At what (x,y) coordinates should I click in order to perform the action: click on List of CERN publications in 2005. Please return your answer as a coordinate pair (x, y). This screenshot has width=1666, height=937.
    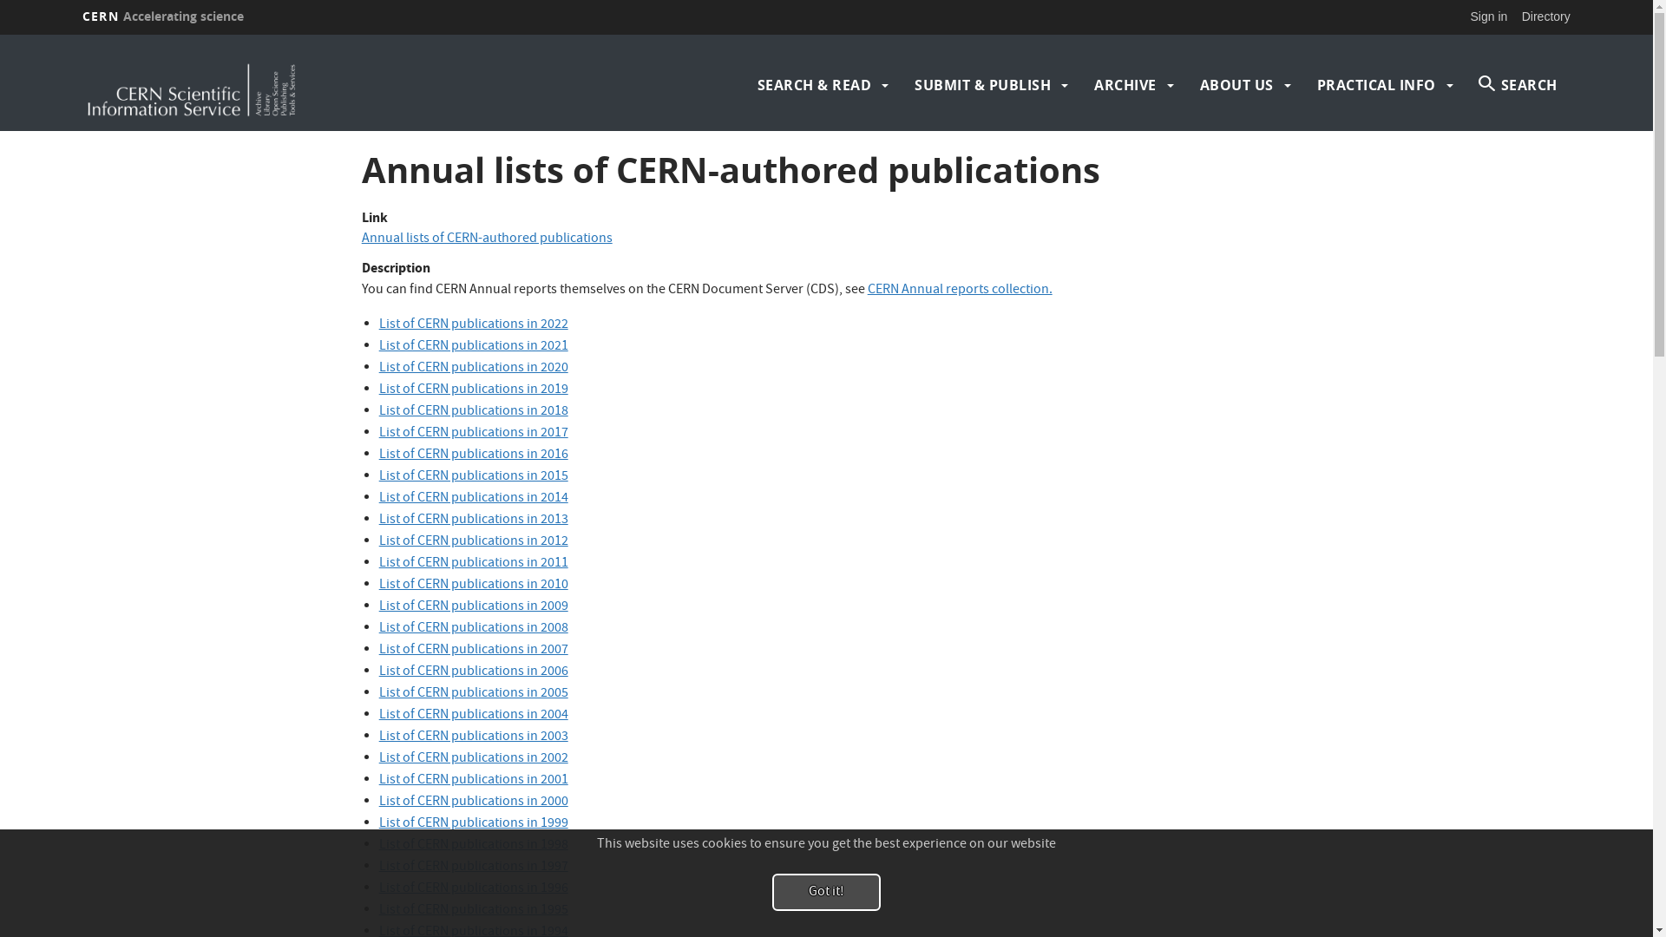
    Looking at the image, I should click on (474, 694).